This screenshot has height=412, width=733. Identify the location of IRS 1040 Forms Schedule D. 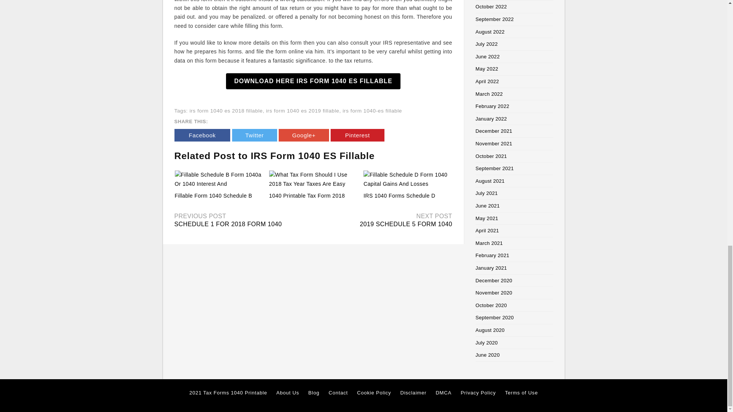
(399, 195).